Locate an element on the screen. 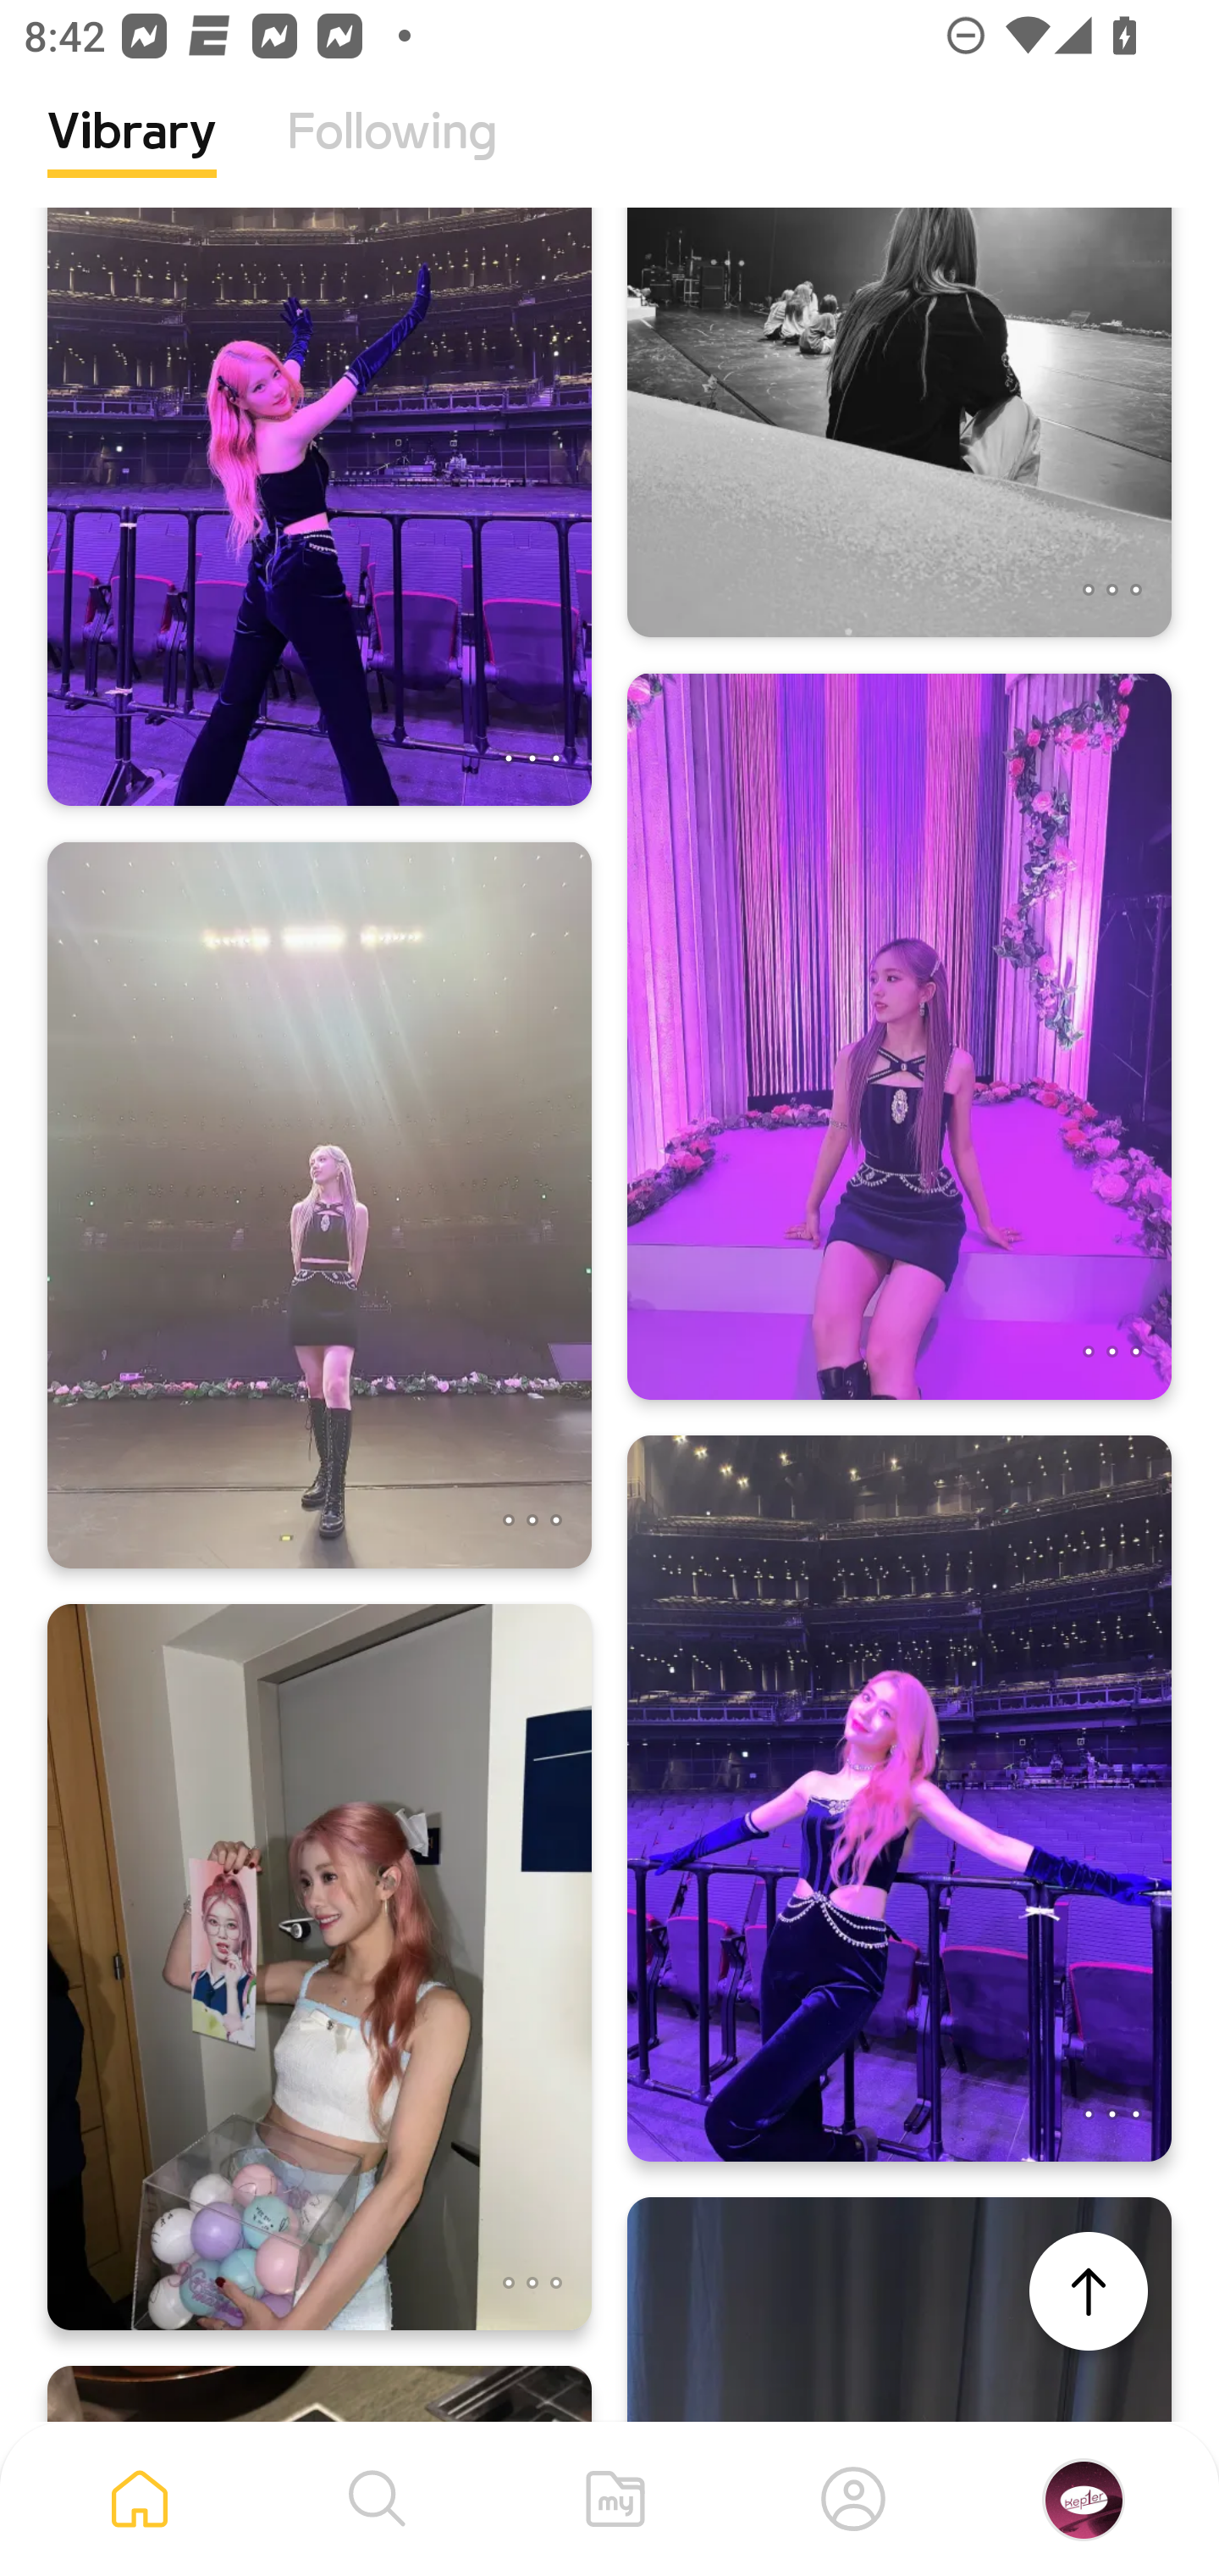 The height and width of the screenshot is (2576, 1219). Vibrary is located at coordinates (132, 157).